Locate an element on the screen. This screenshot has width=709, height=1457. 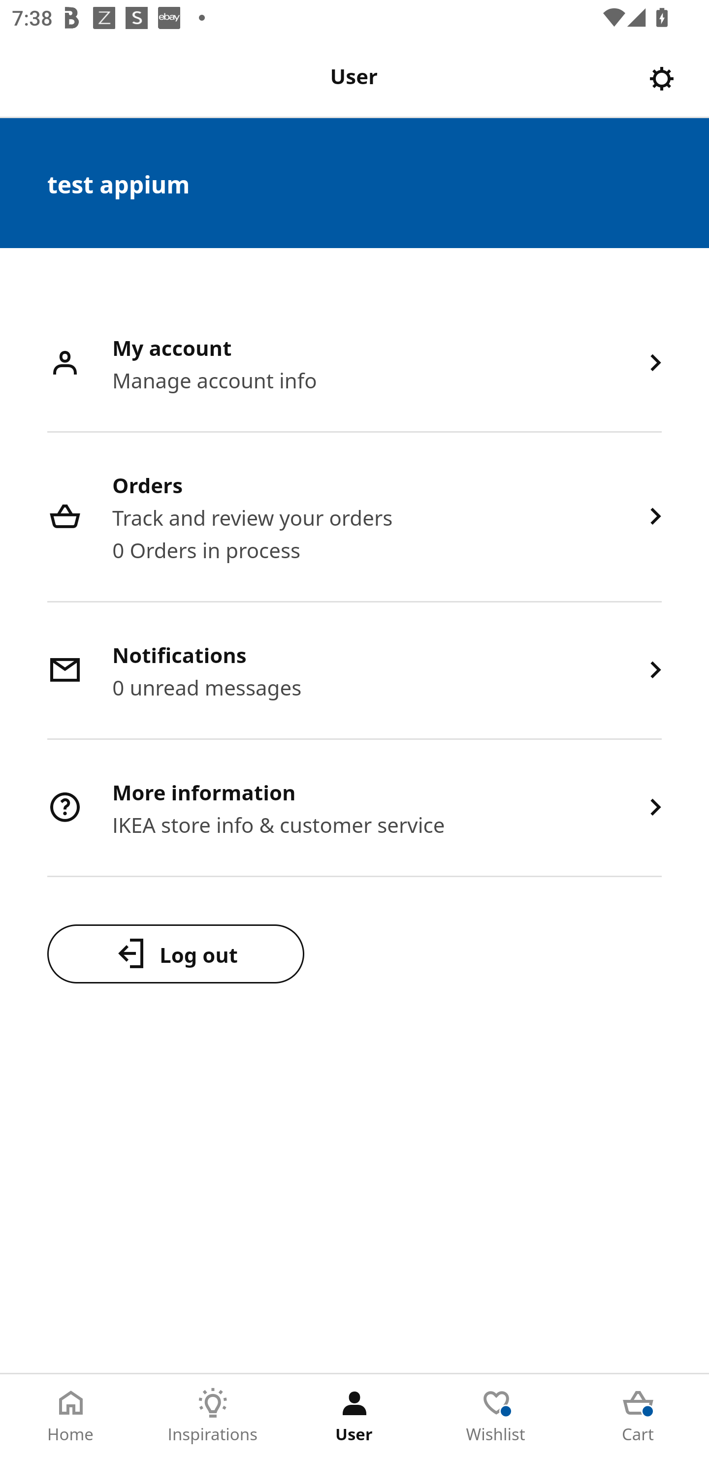
My account
Manage account info is located at coordinates (354, 364).